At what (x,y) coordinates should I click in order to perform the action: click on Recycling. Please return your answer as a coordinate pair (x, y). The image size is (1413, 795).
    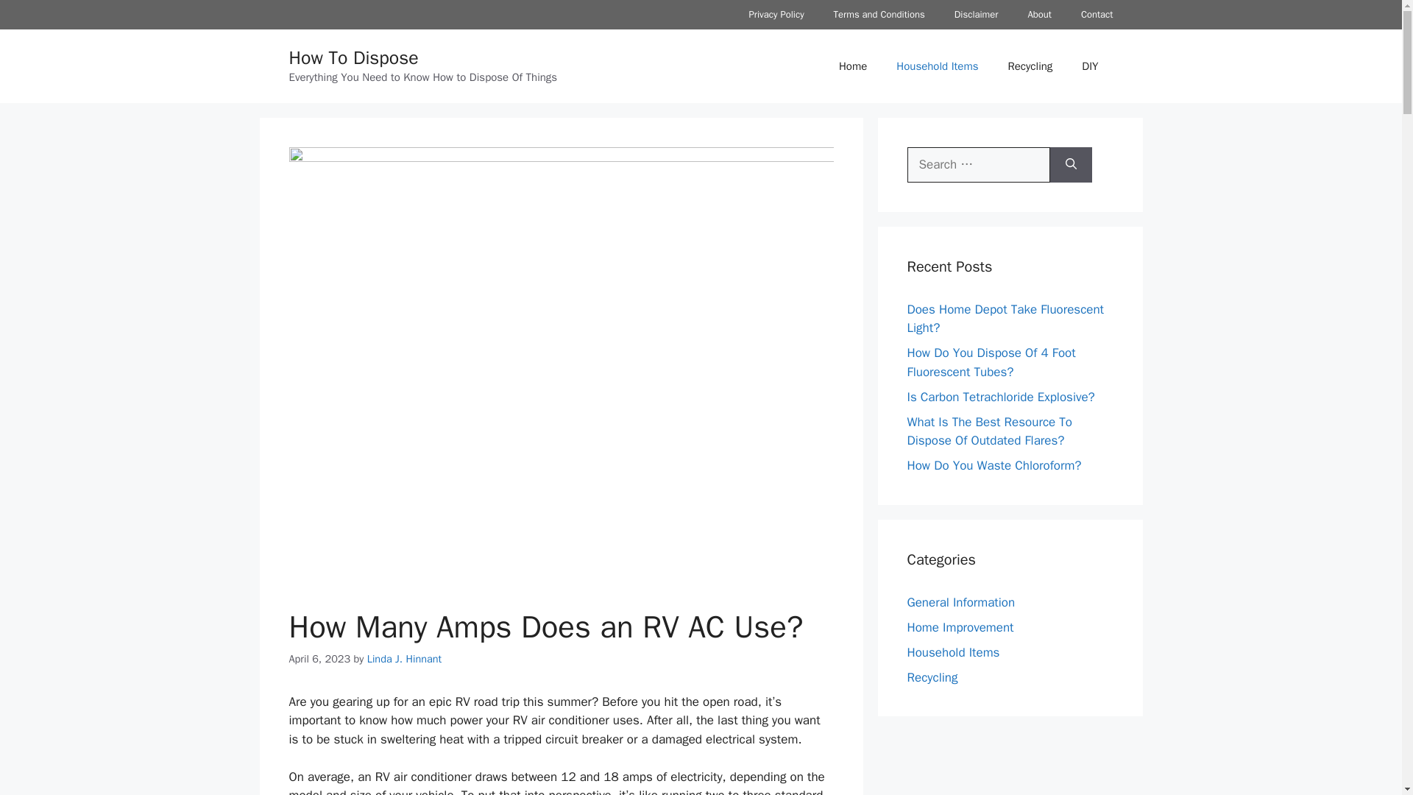
    Looking at the image, I should click on (1030, 66).